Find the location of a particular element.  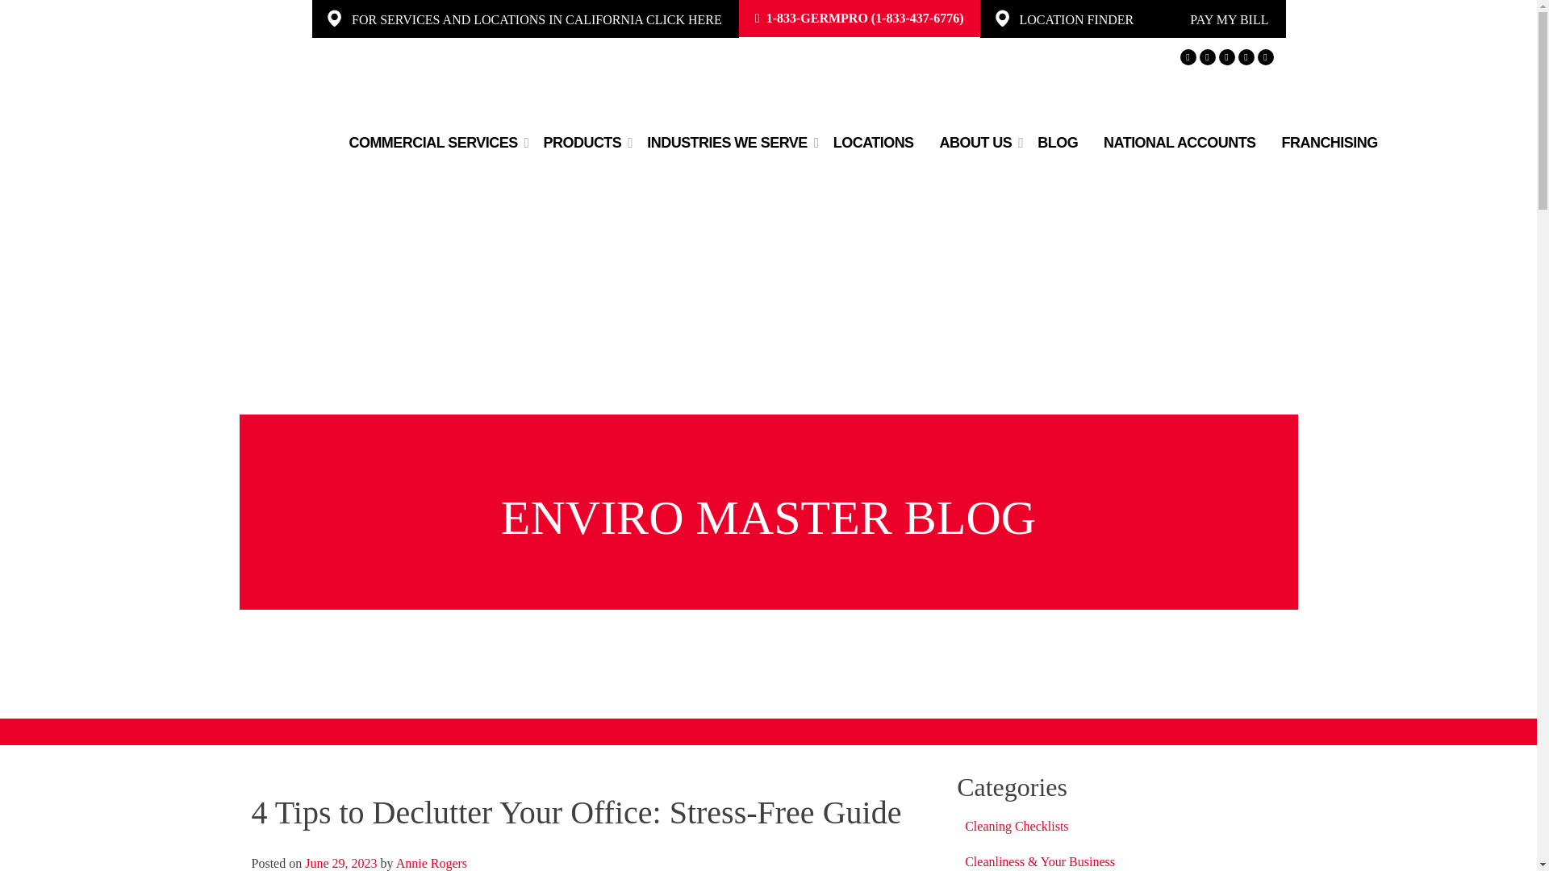

Commercial Services is located at coordinates (432, 144).